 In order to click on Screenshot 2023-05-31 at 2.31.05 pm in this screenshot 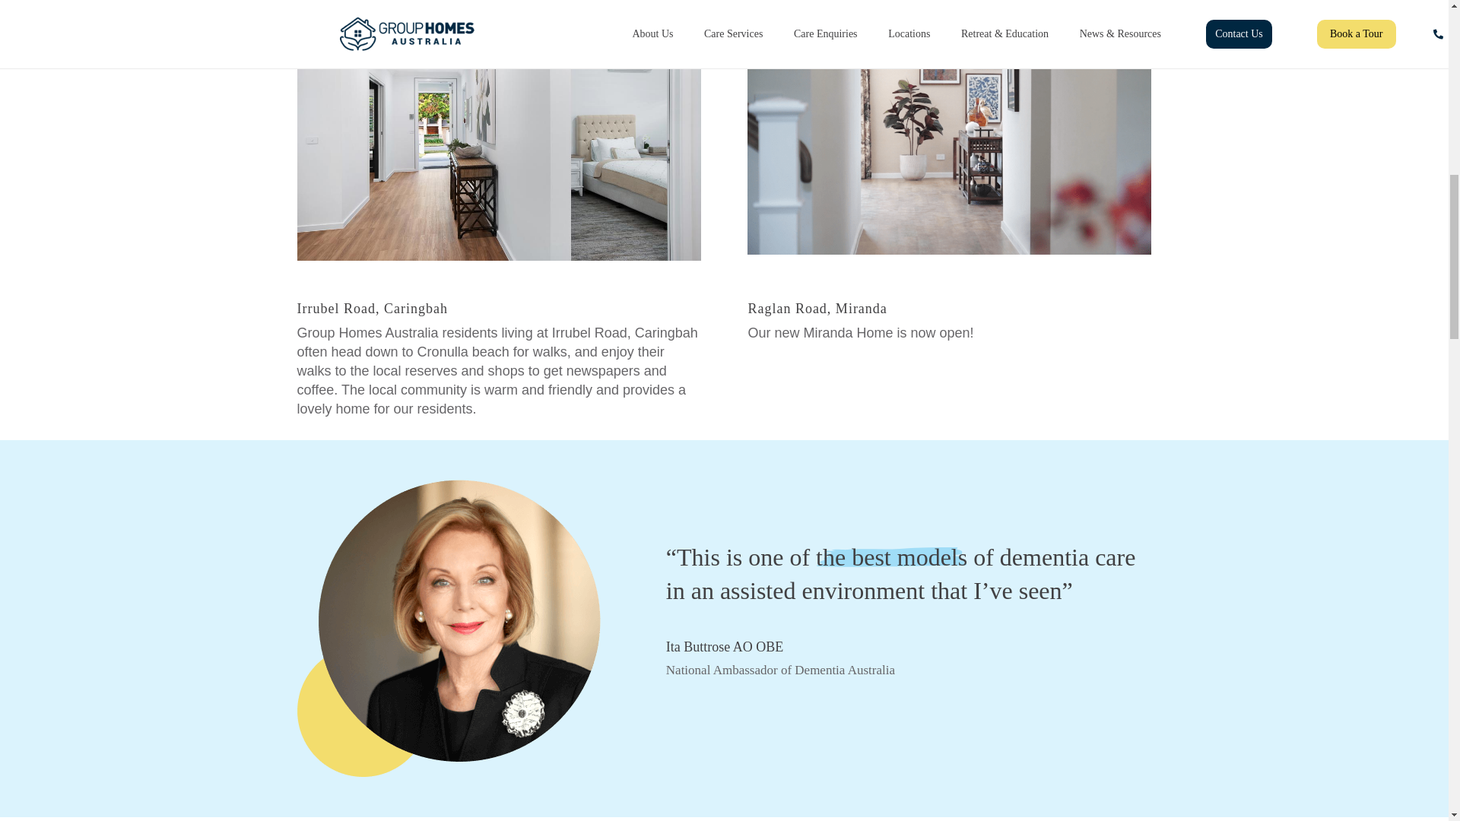, I will do `click(949, 127)`.